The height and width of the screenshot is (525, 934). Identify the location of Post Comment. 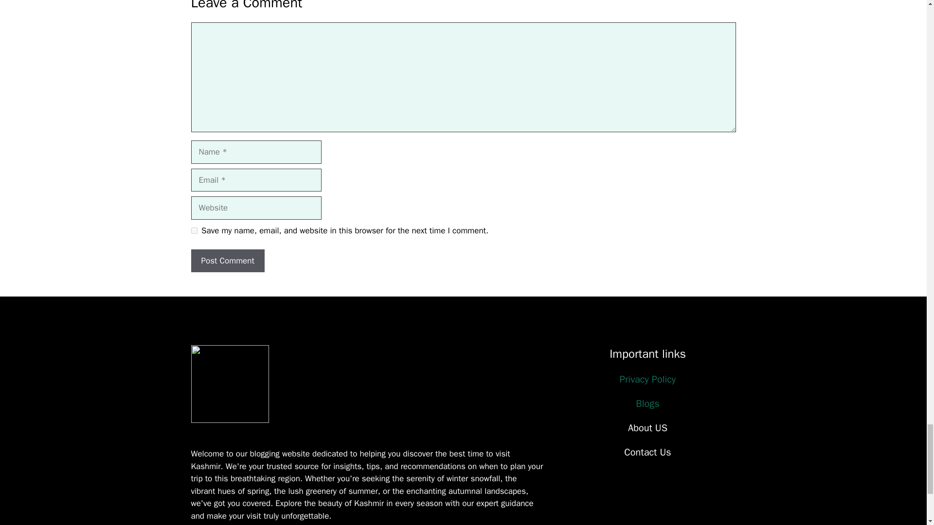
(227, 261).